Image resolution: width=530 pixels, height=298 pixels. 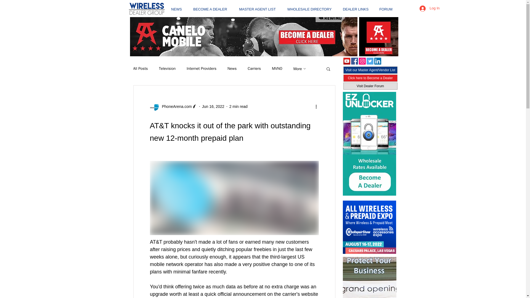 What do you see at coordinates (356, 7) in the screenshot?
I see `DEALER LINKS` at bounding box center [356, 7].